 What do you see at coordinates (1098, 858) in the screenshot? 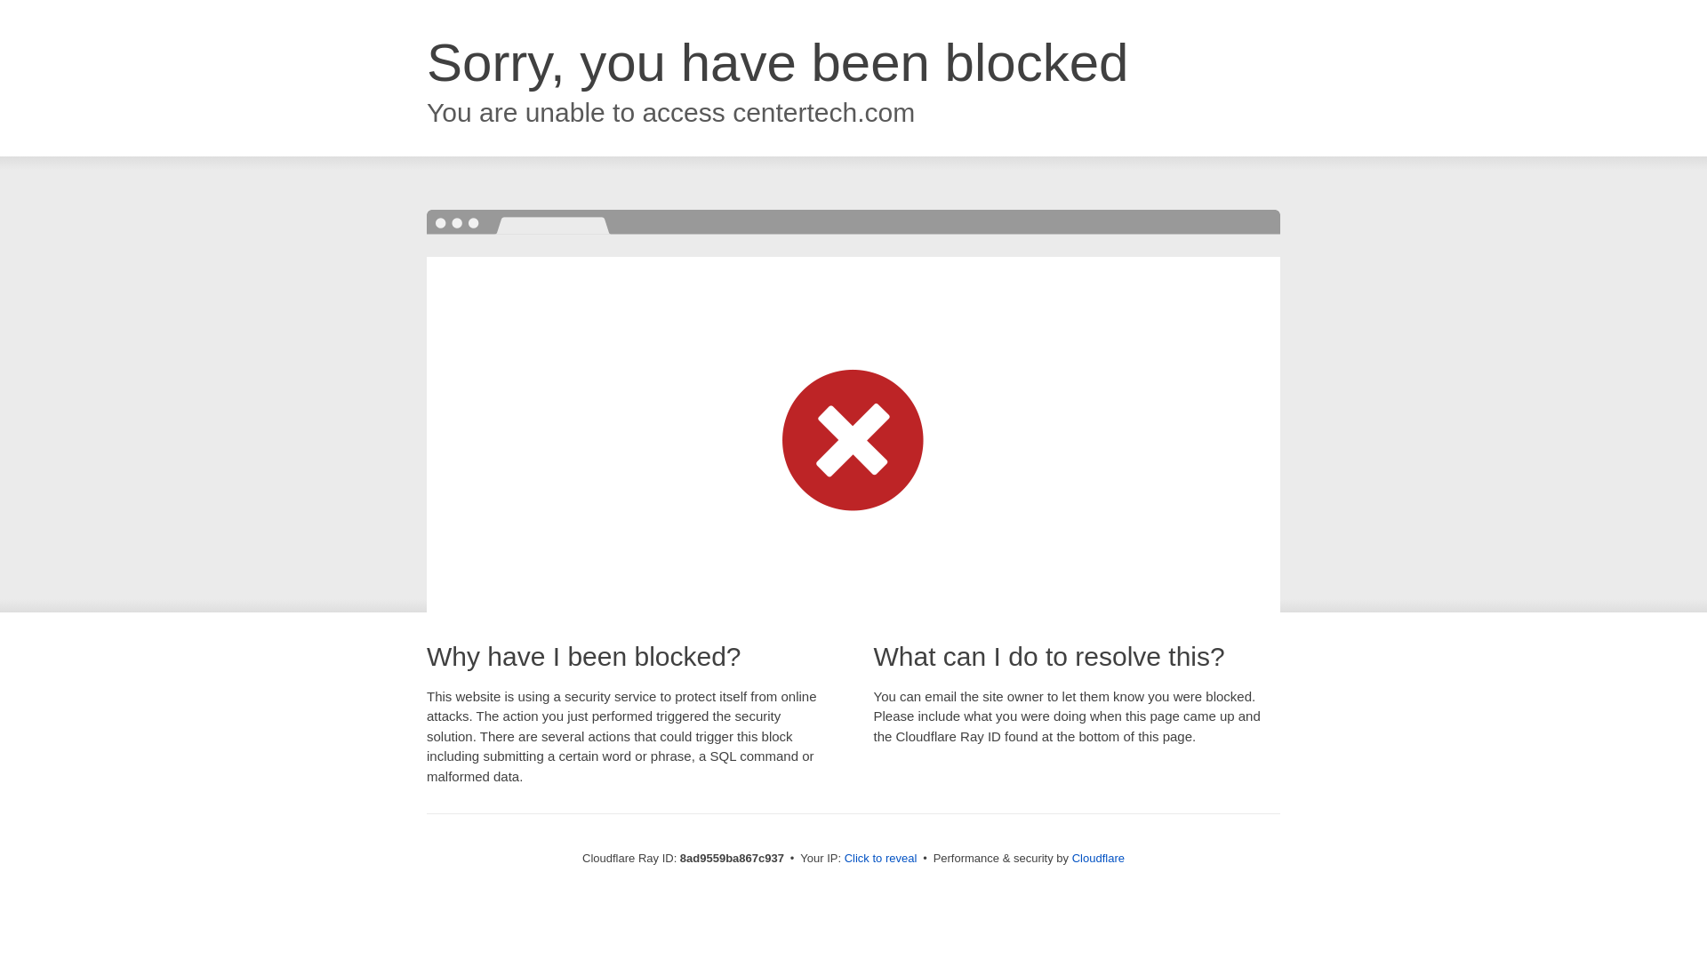
I see `Cloudflare` at bounding box center [1098, 858].